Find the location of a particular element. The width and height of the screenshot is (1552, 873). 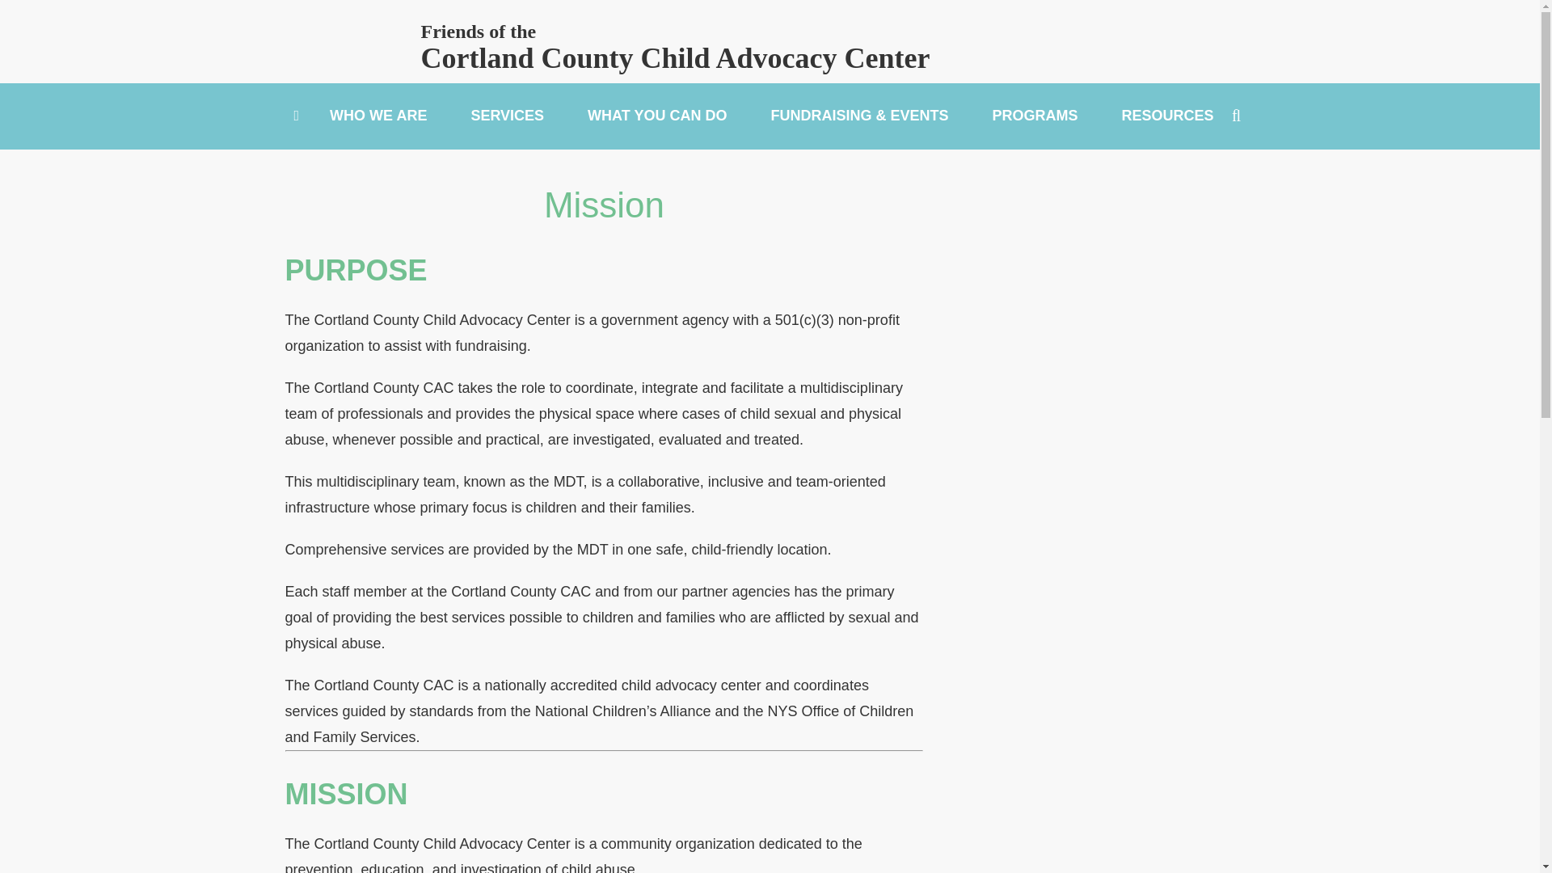

WHO WE ARE is located at coordinates (377, 115).